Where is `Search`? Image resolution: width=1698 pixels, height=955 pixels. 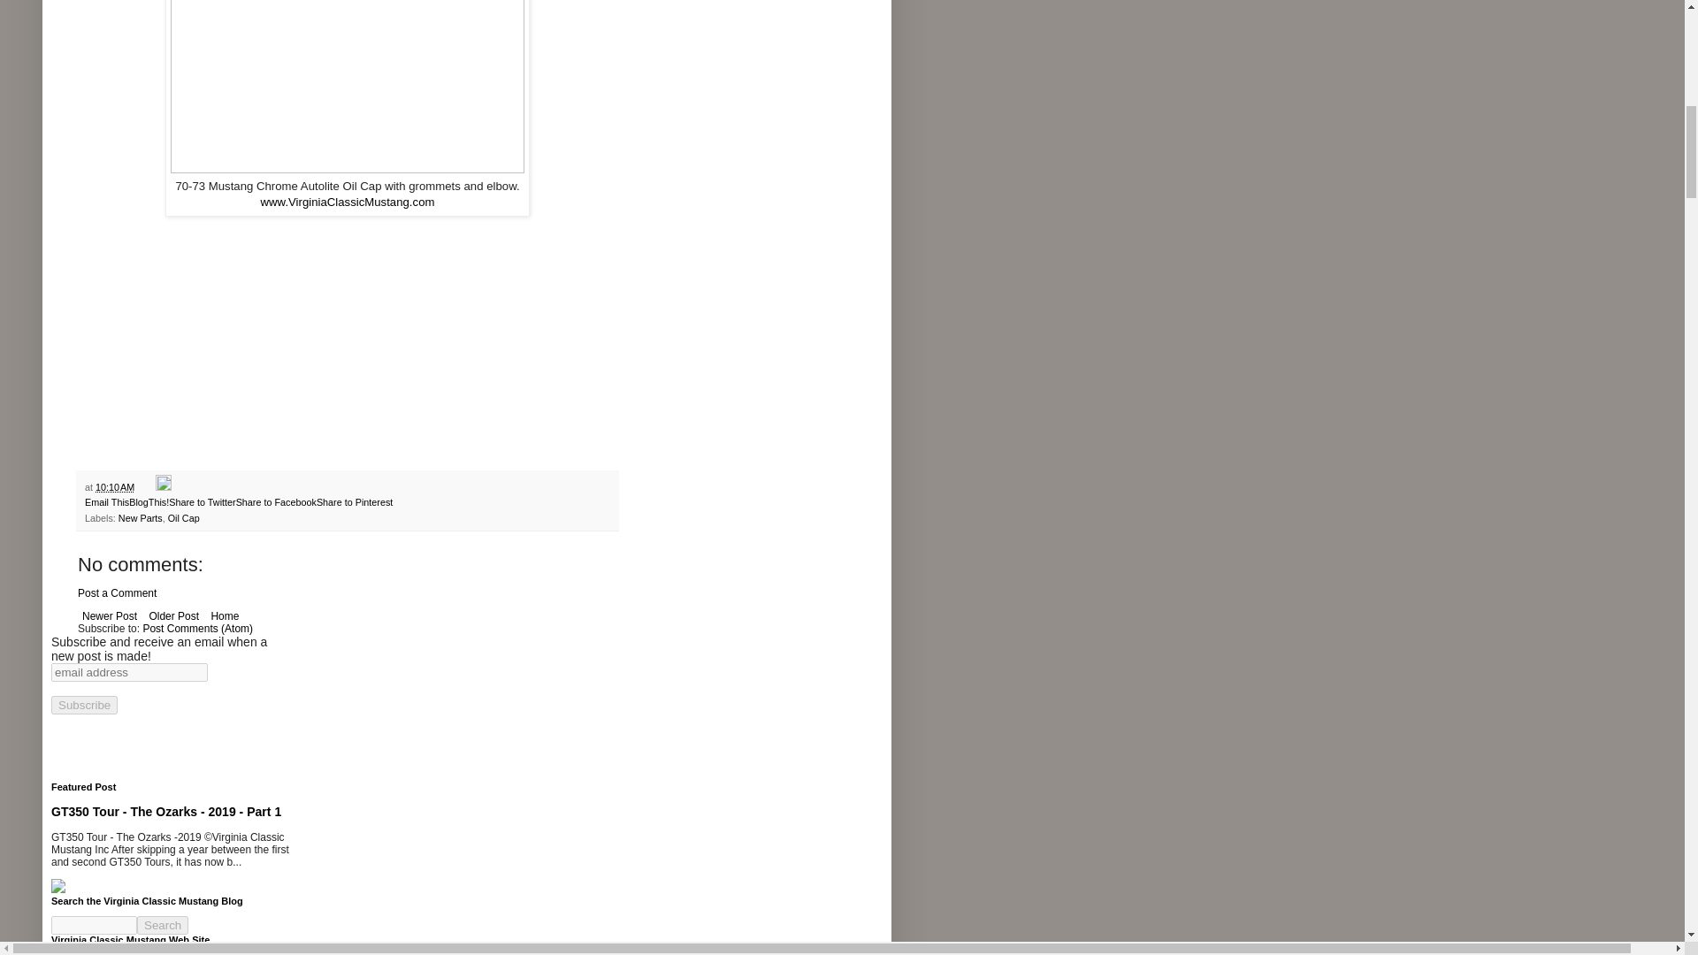 Search is located at coordinates (163, 925).